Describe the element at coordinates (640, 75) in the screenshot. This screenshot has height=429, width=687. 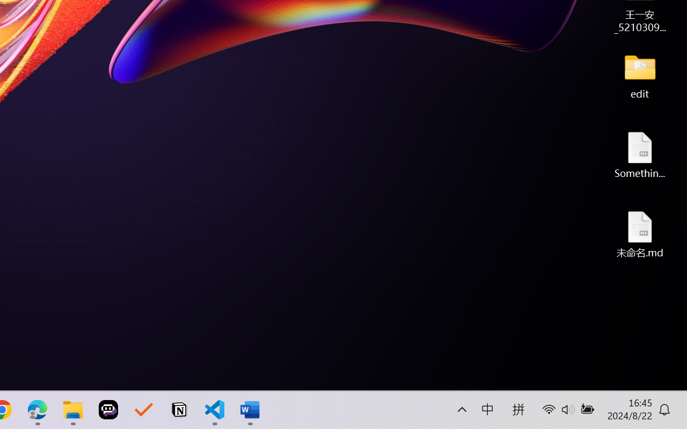
I see `edit` at that location.